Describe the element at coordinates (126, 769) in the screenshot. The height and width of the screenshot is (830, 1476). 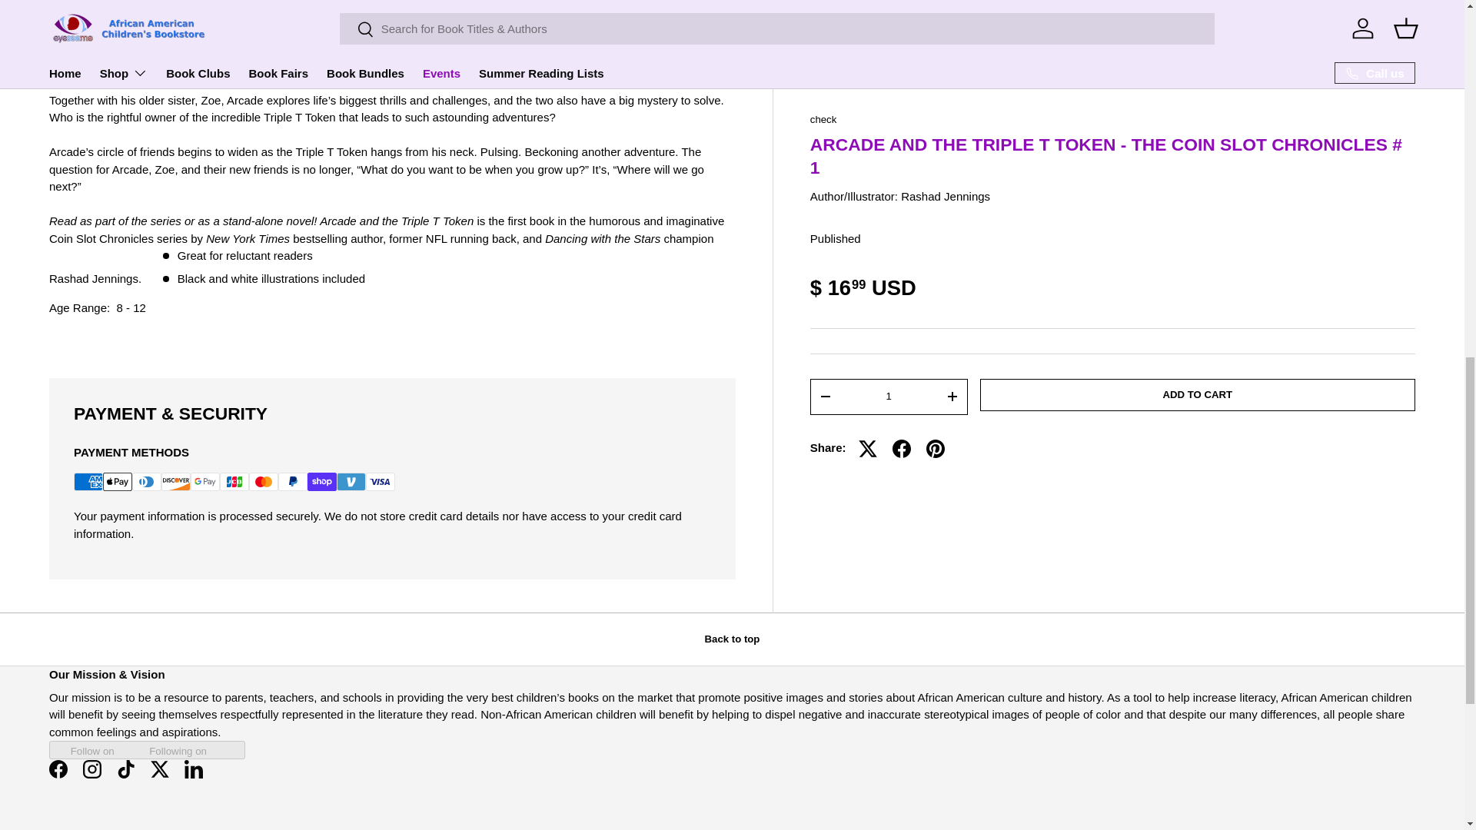
I see `EyeSeeMe  on TikTok` at that location.